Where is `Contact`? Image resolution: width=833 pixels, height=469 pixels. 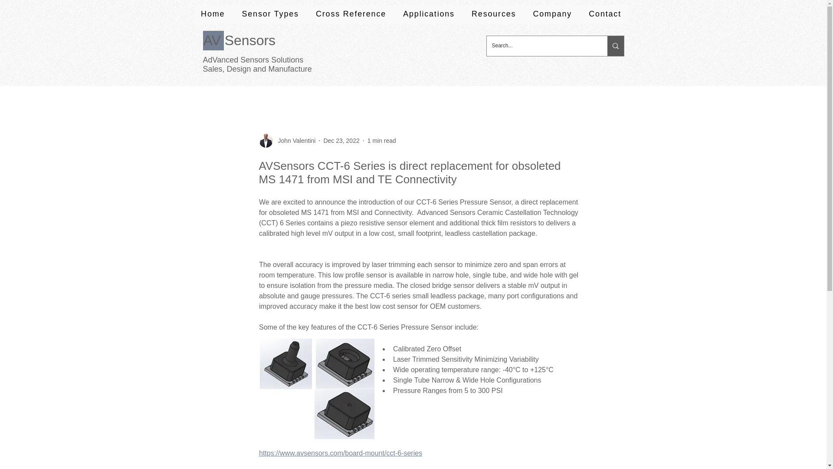 Contact is located at coordinates (605, 14).